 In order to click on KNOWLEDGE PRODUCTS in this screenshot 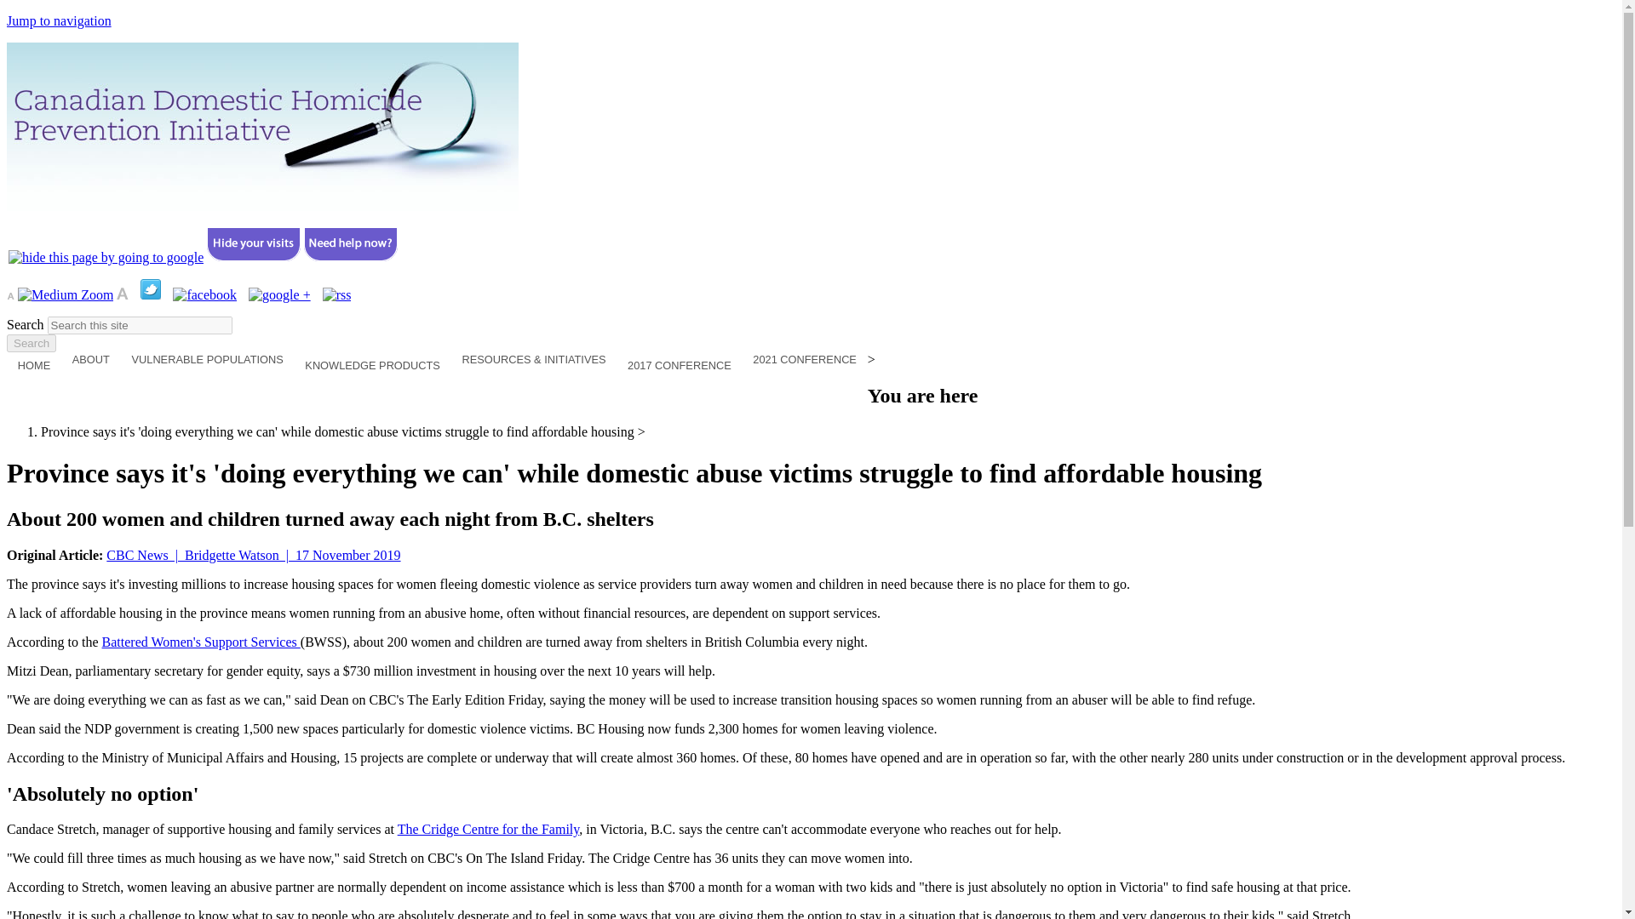, I will do `click(372, 368)`.